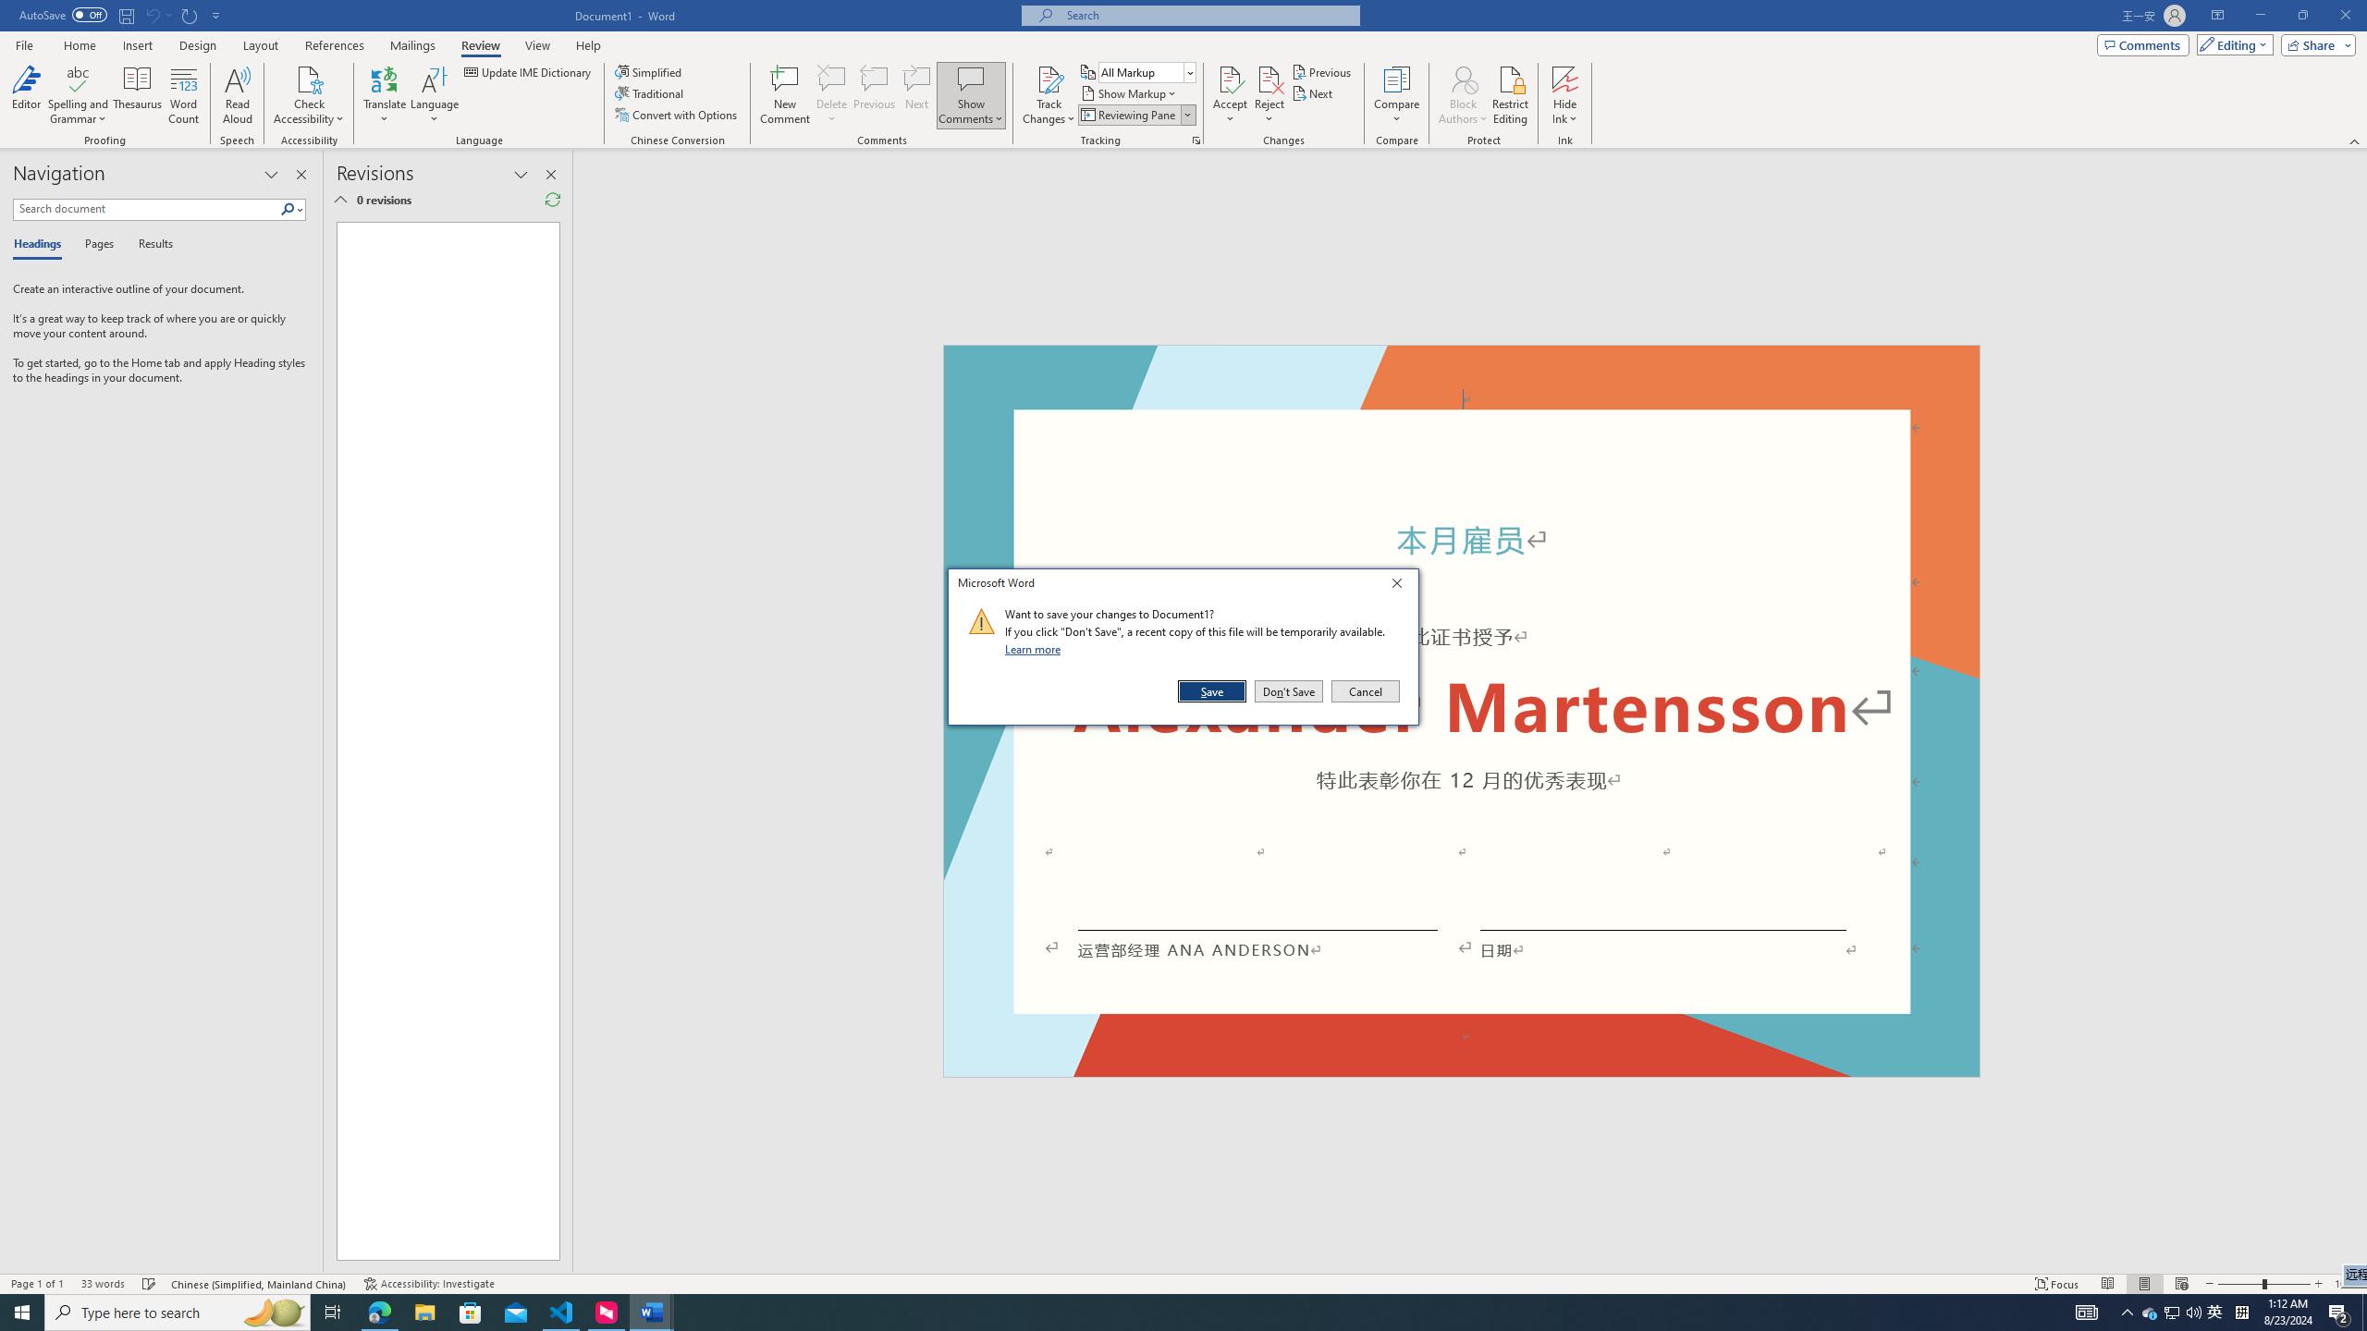  Describe the element at coordinates (309, 79) in the screenshot. I see `Check Accessibility` at that location.